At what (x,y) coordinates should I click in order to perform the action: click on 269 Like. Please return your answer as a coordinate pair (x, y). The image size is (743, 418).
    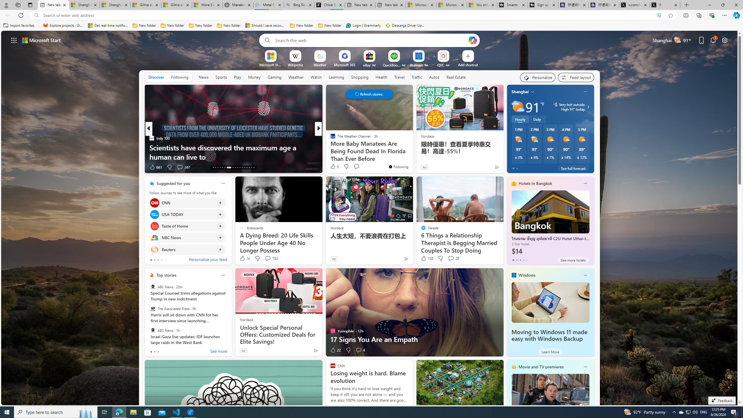
    Looking at the image, I should click on (334, 167).